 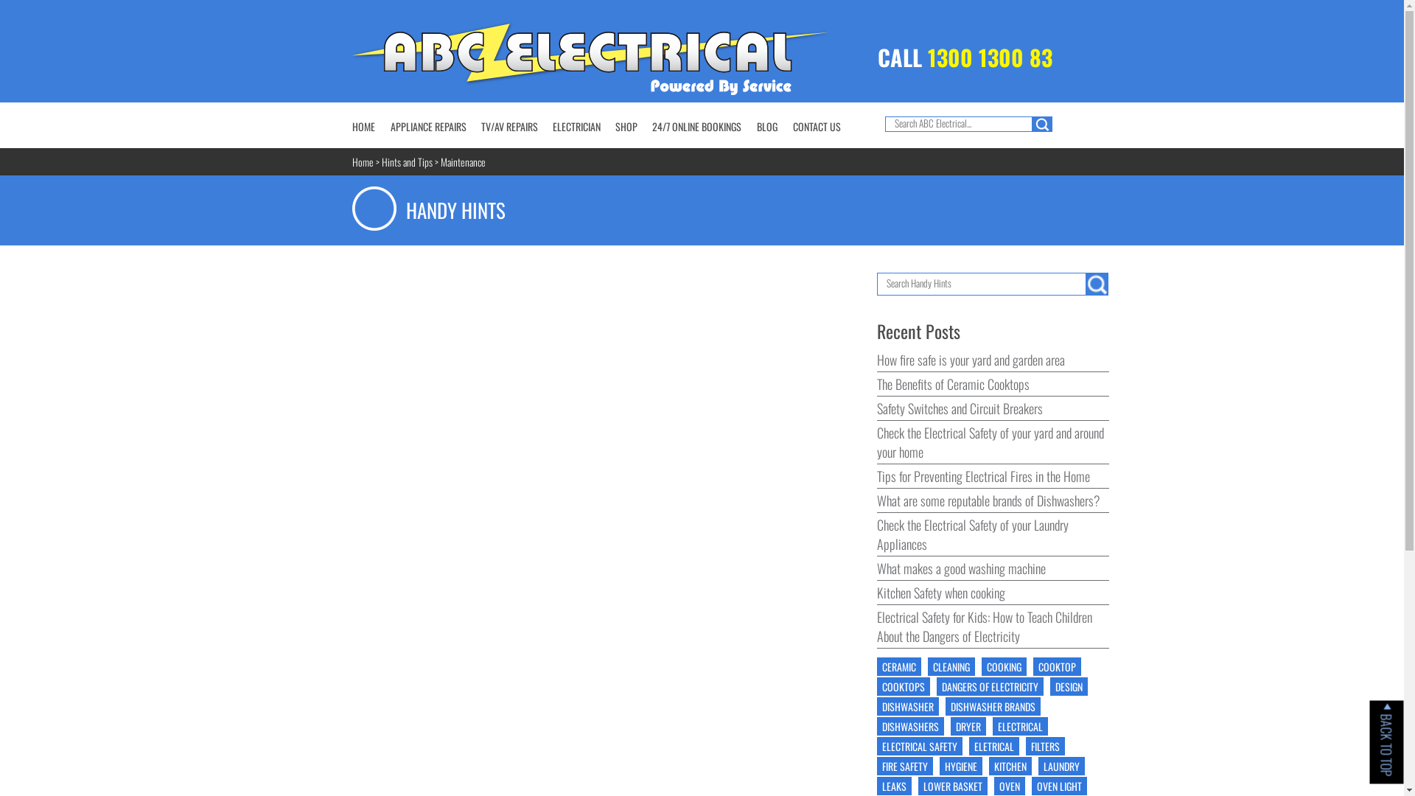 What do you see at coordinates (1057, 666) in the screenshot?
I see `COOKTOP` at bounding box center [1057, 666].